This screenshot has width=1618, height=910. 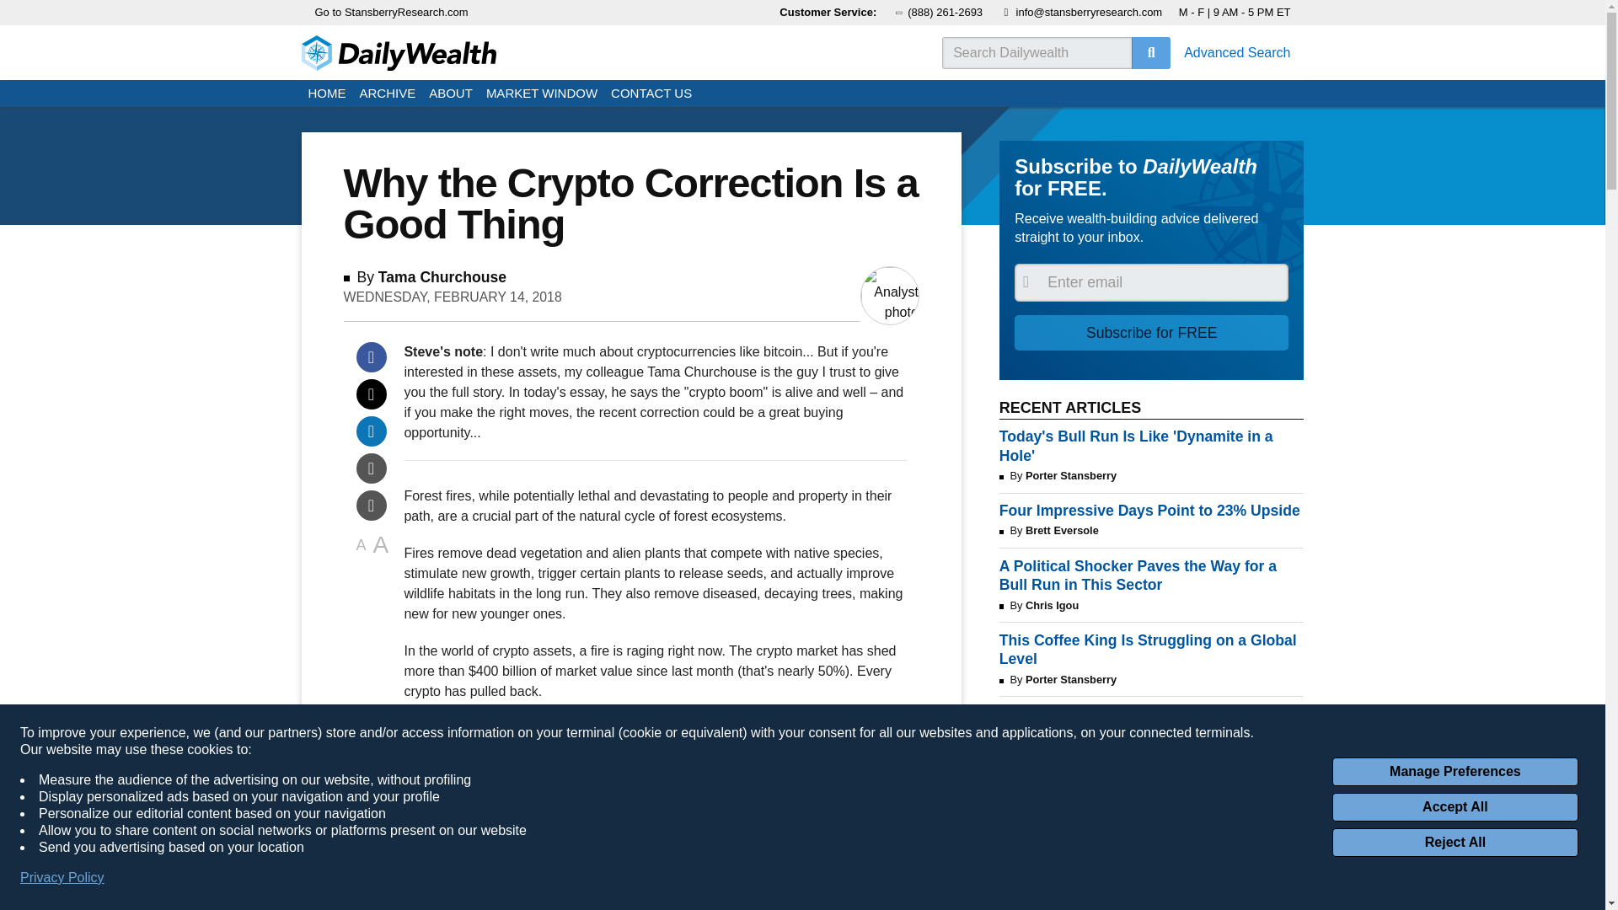 I want to click on CONTACT US, so click(x=651, y=94).